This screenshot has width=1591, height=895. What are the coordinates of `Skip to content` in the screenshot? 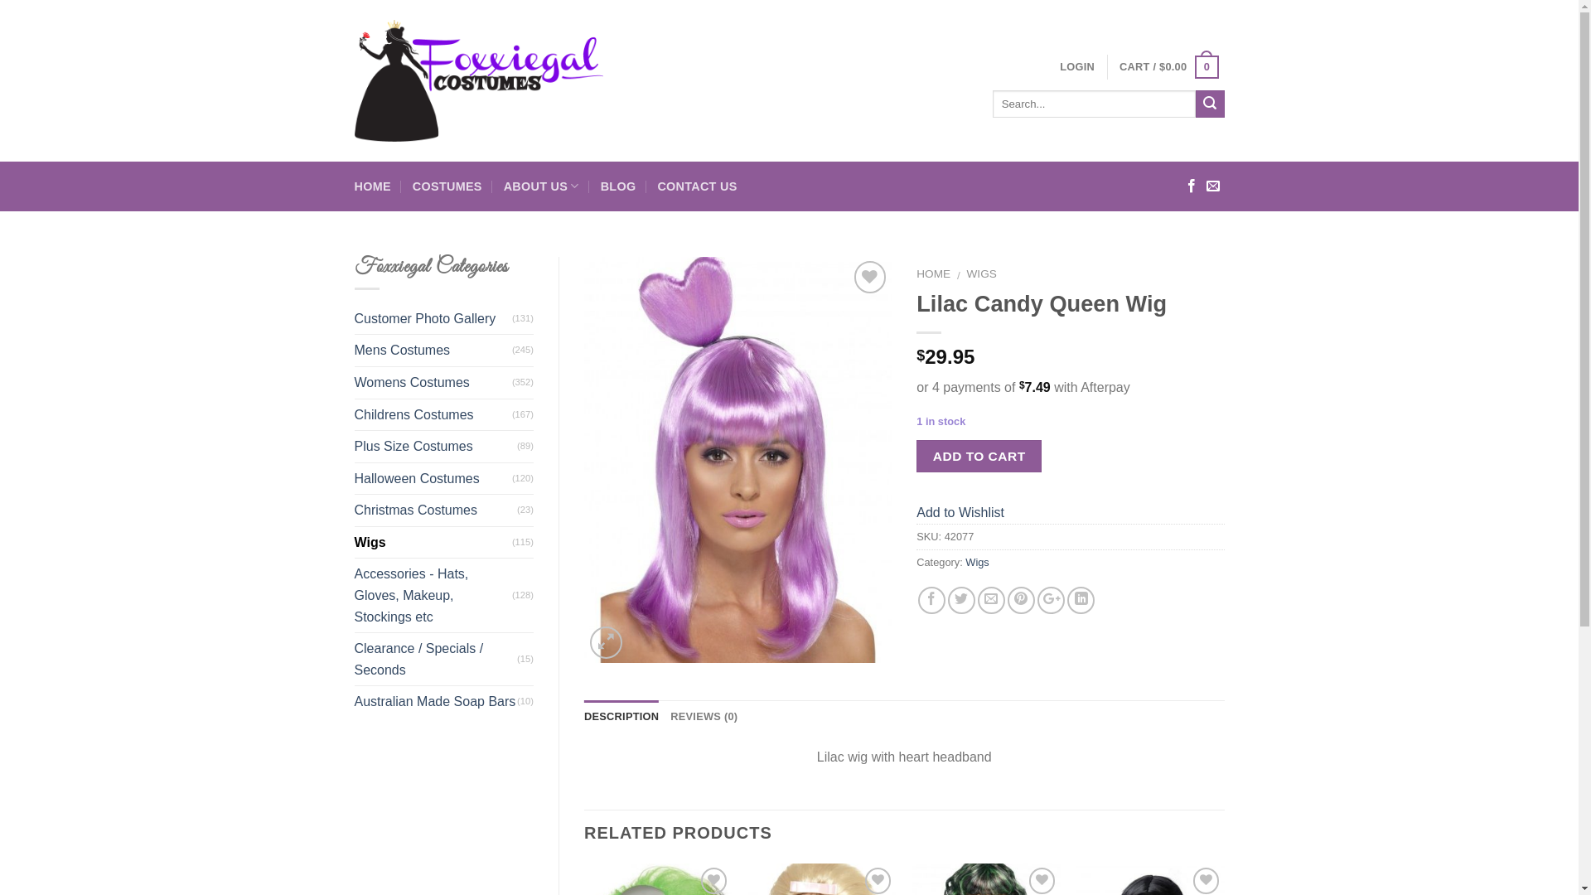 It's located at (0, 0).